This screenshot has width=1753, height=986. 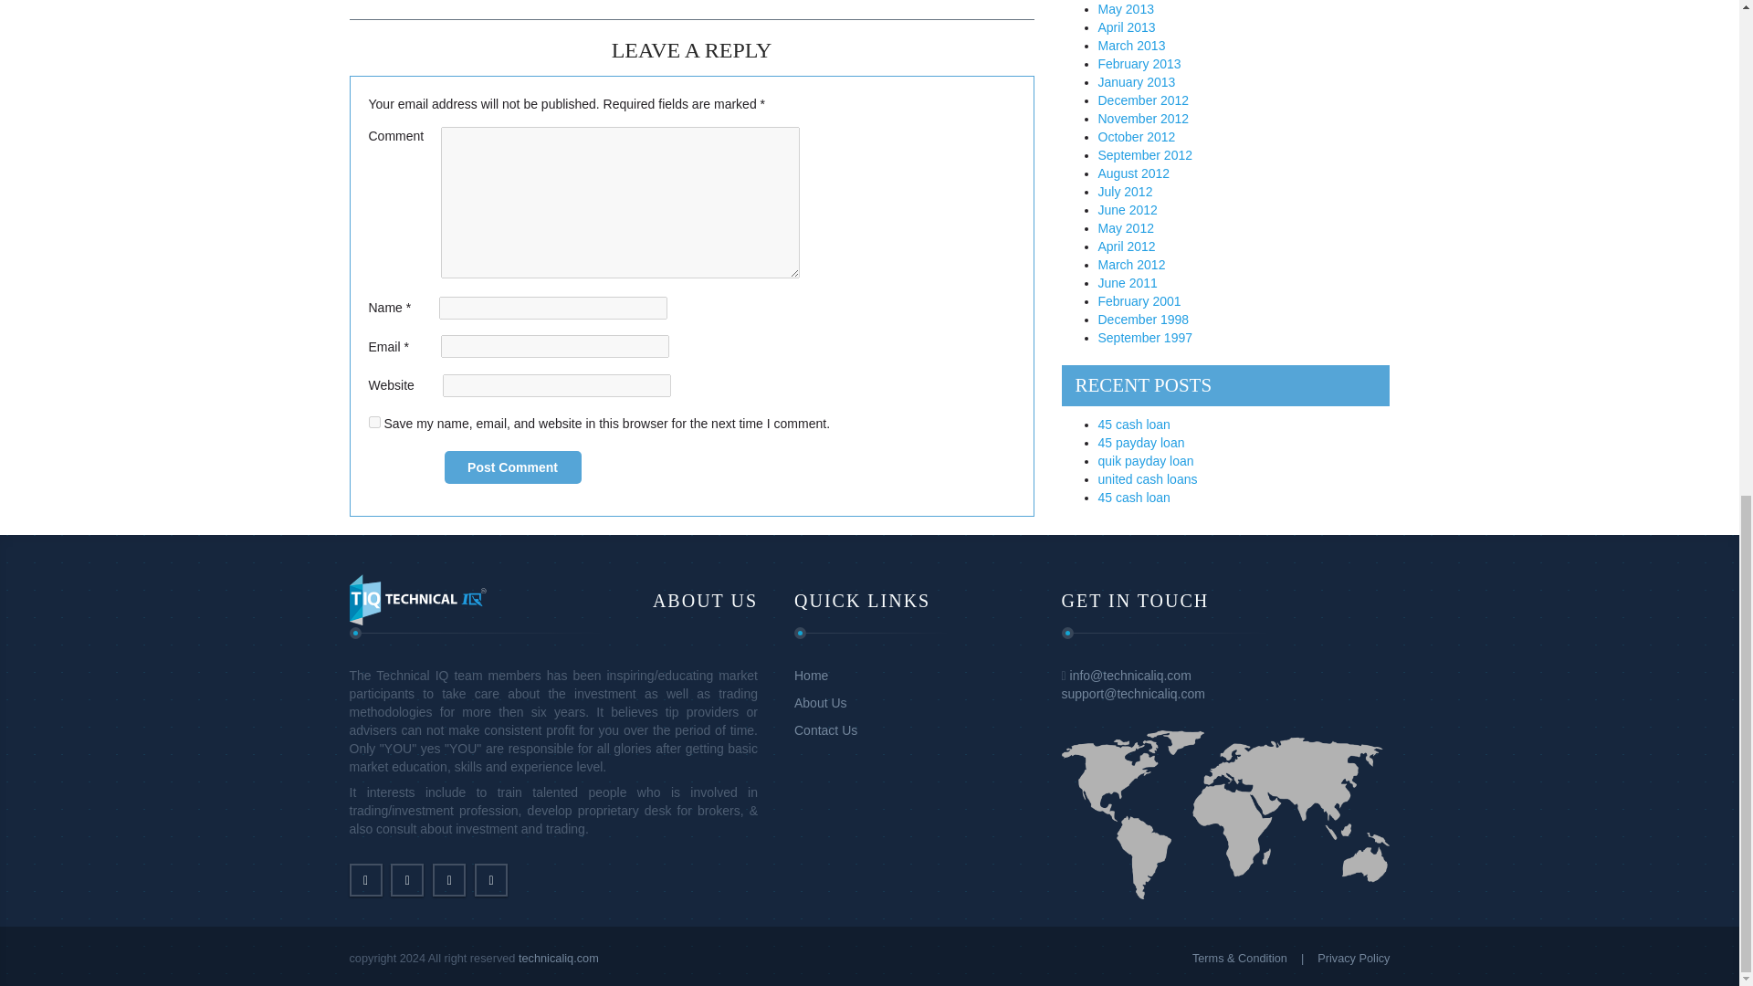 What do you see at coordinates (416, 599) in the screenshot?
I see `Technical IQ` at bounding box center [416, 599].